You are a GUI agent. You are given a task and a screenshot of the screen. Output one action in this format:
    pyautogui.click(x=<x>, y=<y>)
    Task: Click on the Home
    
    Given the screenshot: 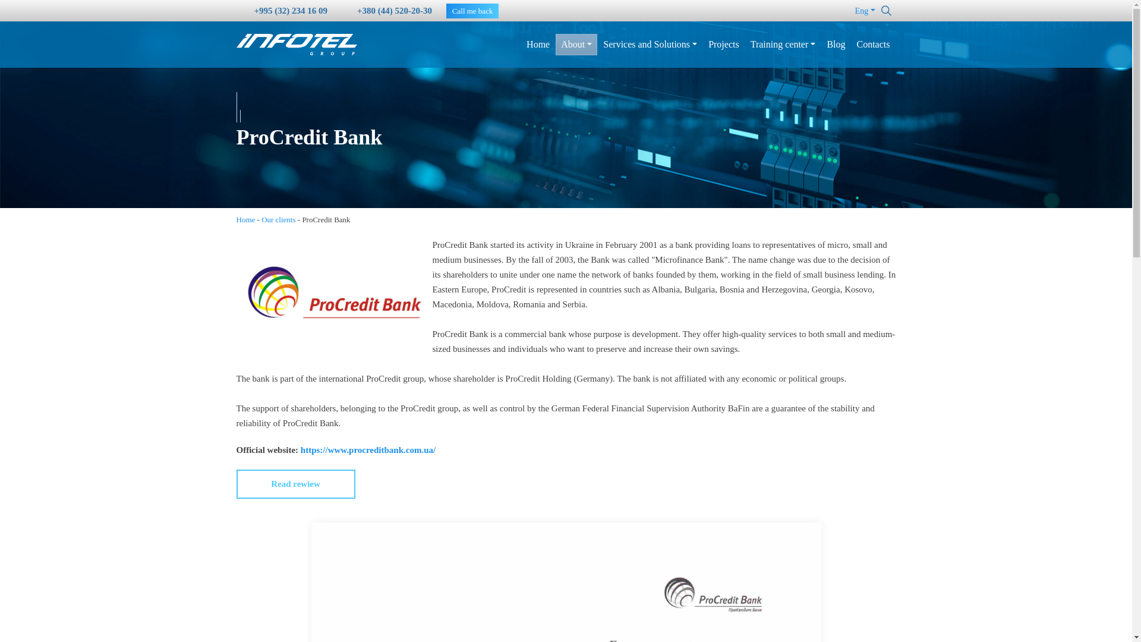 What is the action you would take?
    pyautogui.click(x=538, y=44)
    